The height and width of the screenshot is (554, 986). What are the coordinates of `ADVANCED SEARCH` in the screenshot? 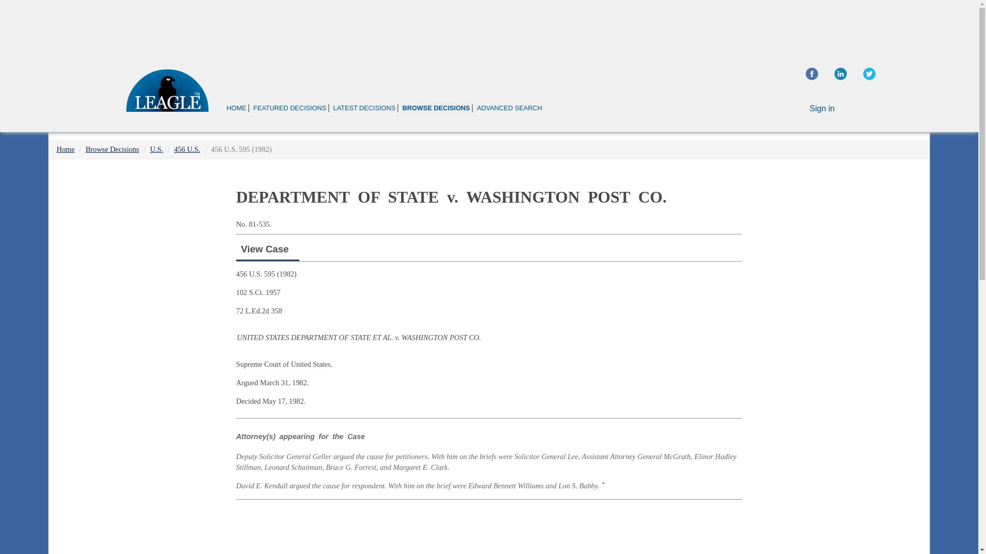 It's located at (509, 108).